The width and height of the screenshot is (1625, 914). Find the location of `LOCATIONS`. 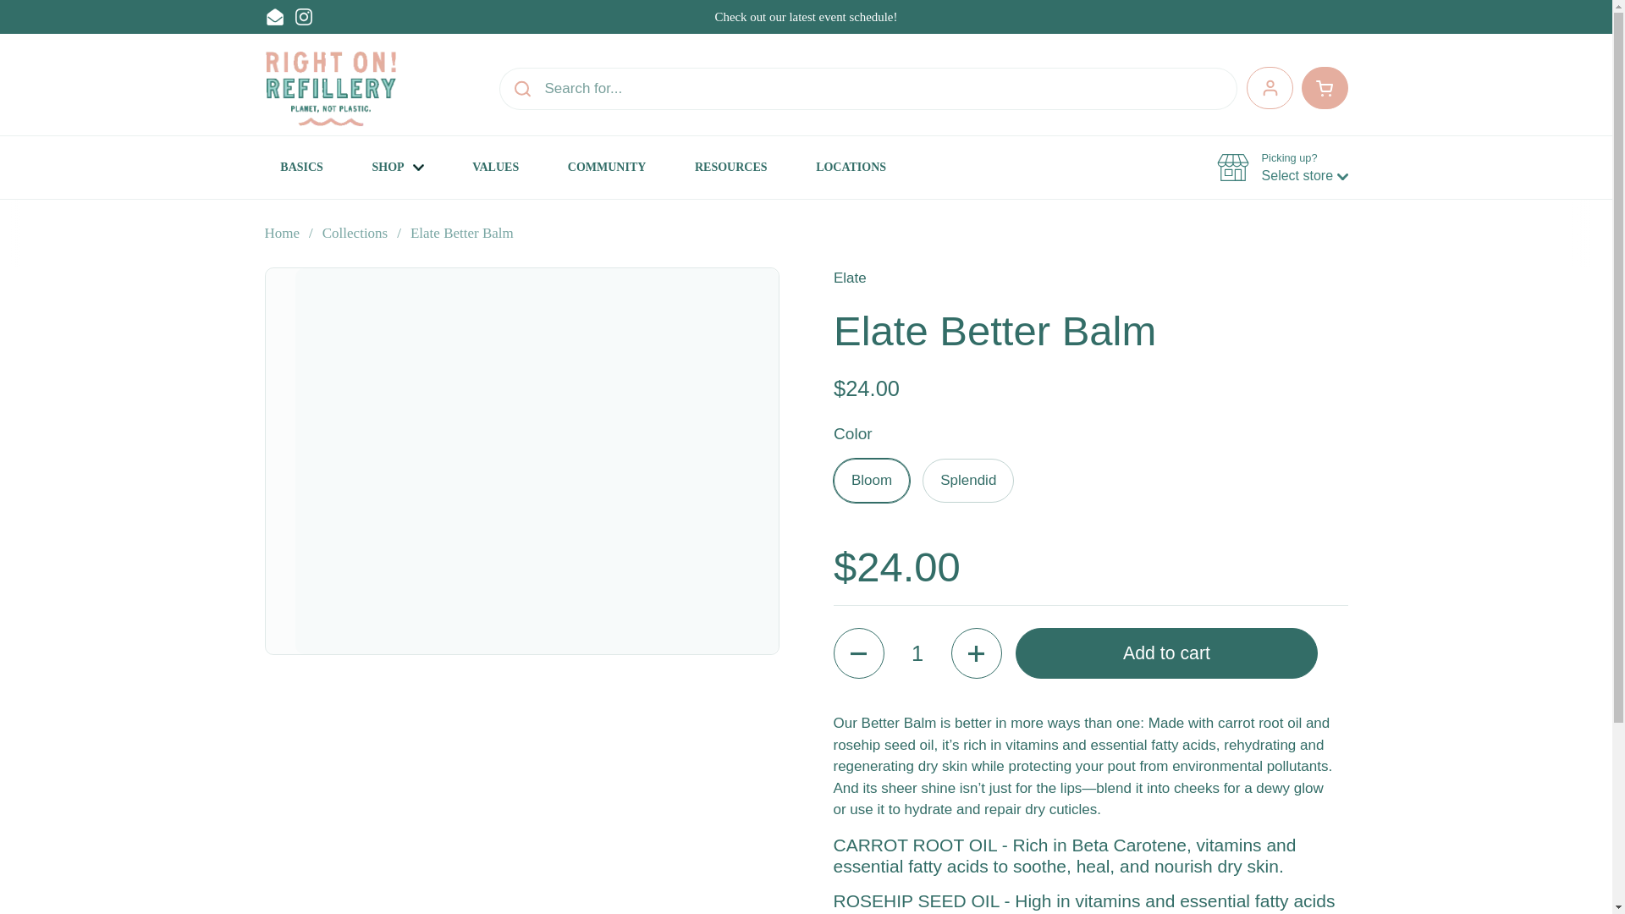

LOCATIONS is located at coordinates (851, 168).